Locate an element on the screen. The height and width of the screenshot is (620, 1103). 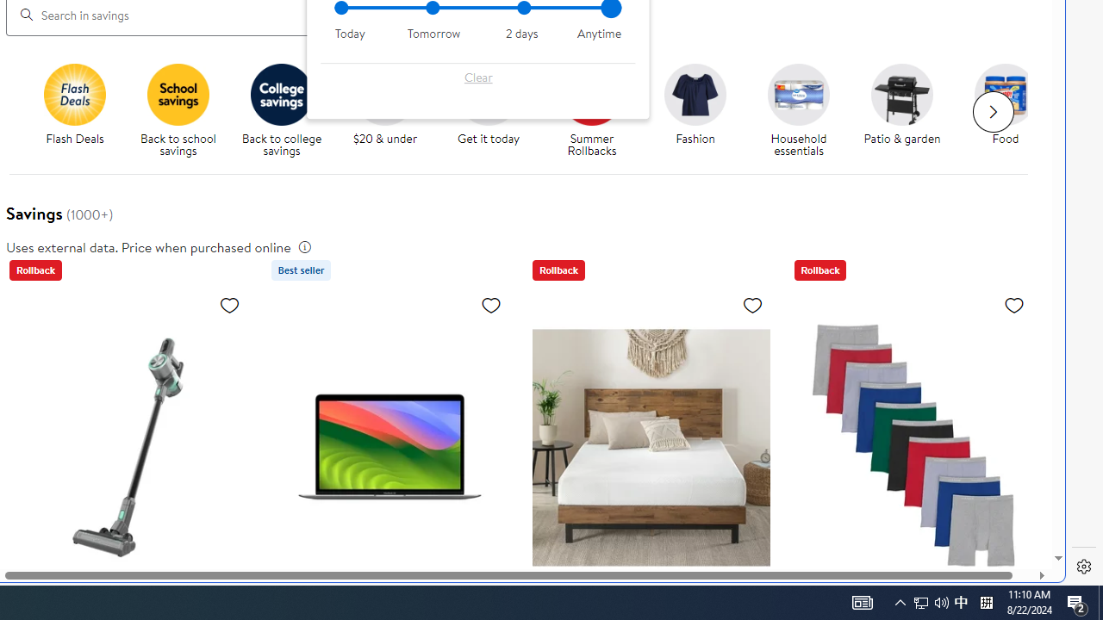
$20 and under $20 & under is located at coordinates (385, 105).